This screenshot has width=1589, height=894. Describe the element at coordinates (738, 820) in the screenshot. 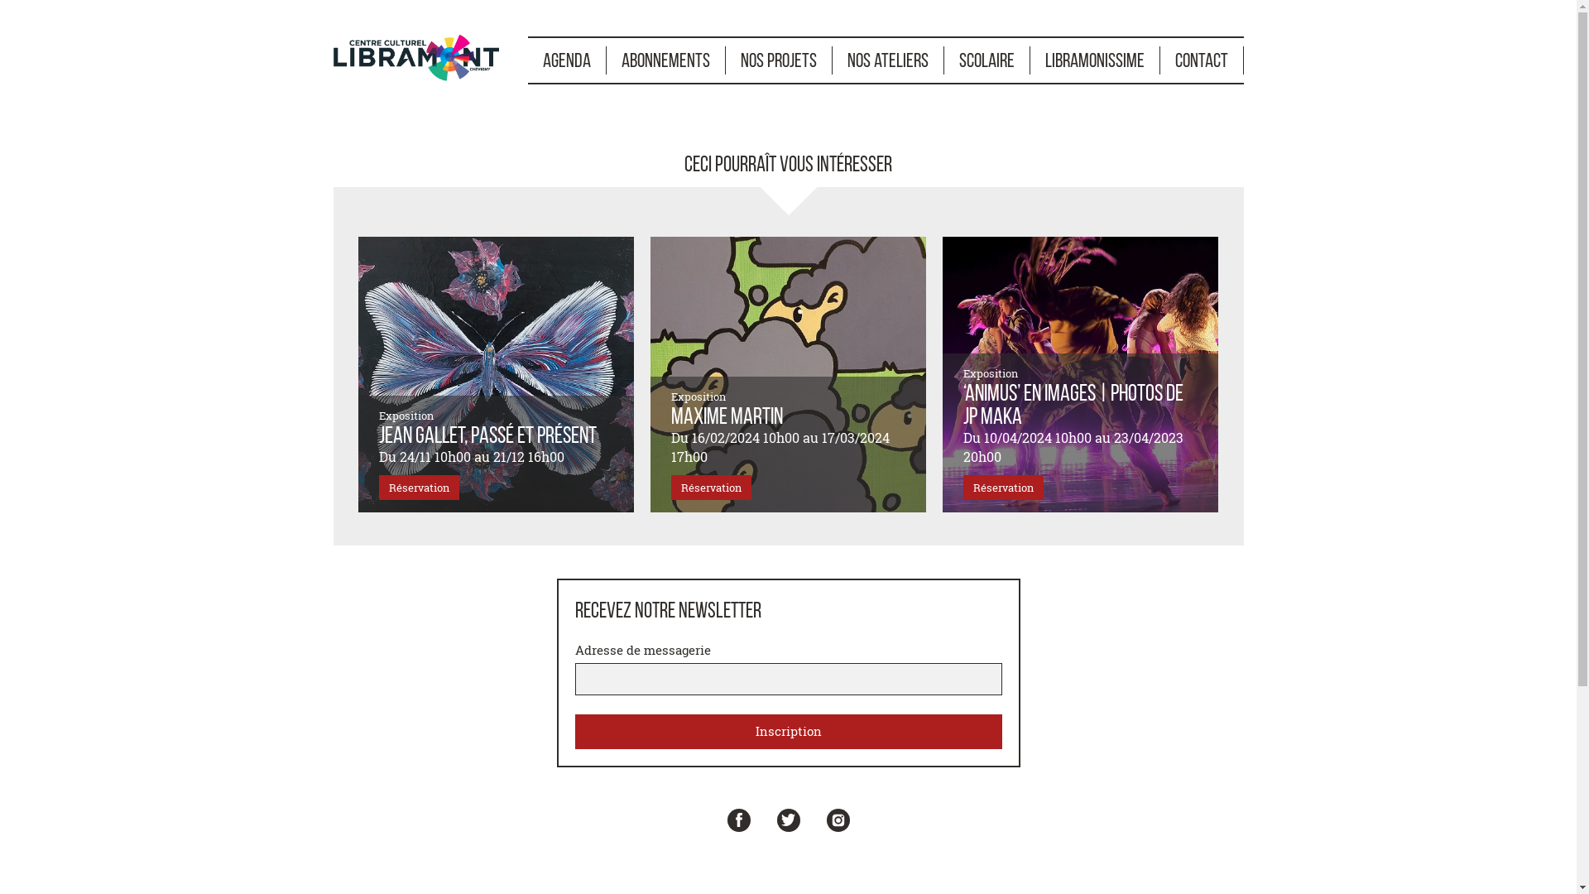

I see `Facebook` at that location.